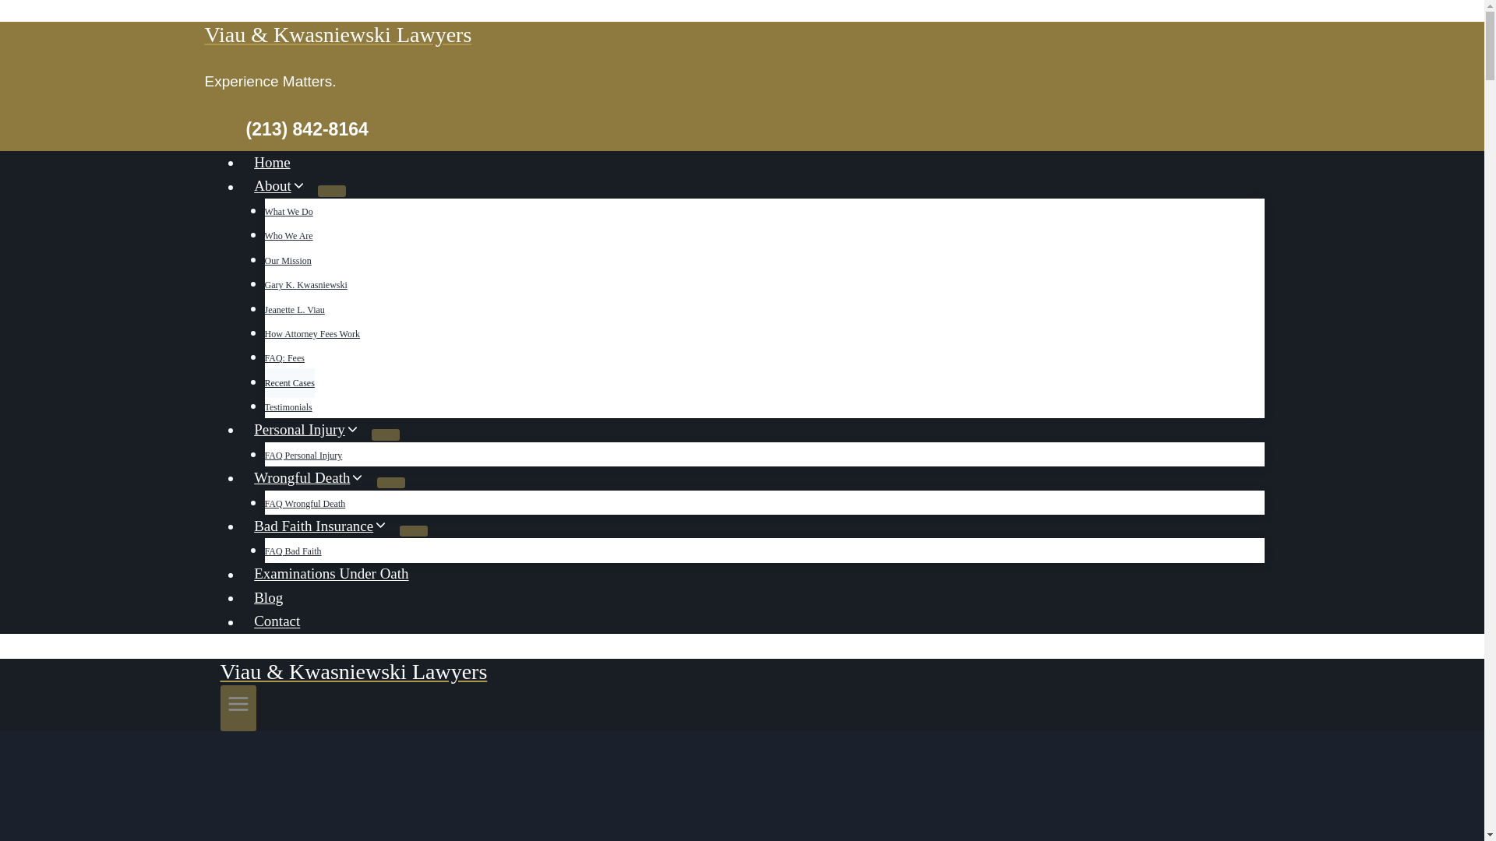 This screenshot has width=1496, height=841. I want to click on Personal Injury, so click(307, 430).